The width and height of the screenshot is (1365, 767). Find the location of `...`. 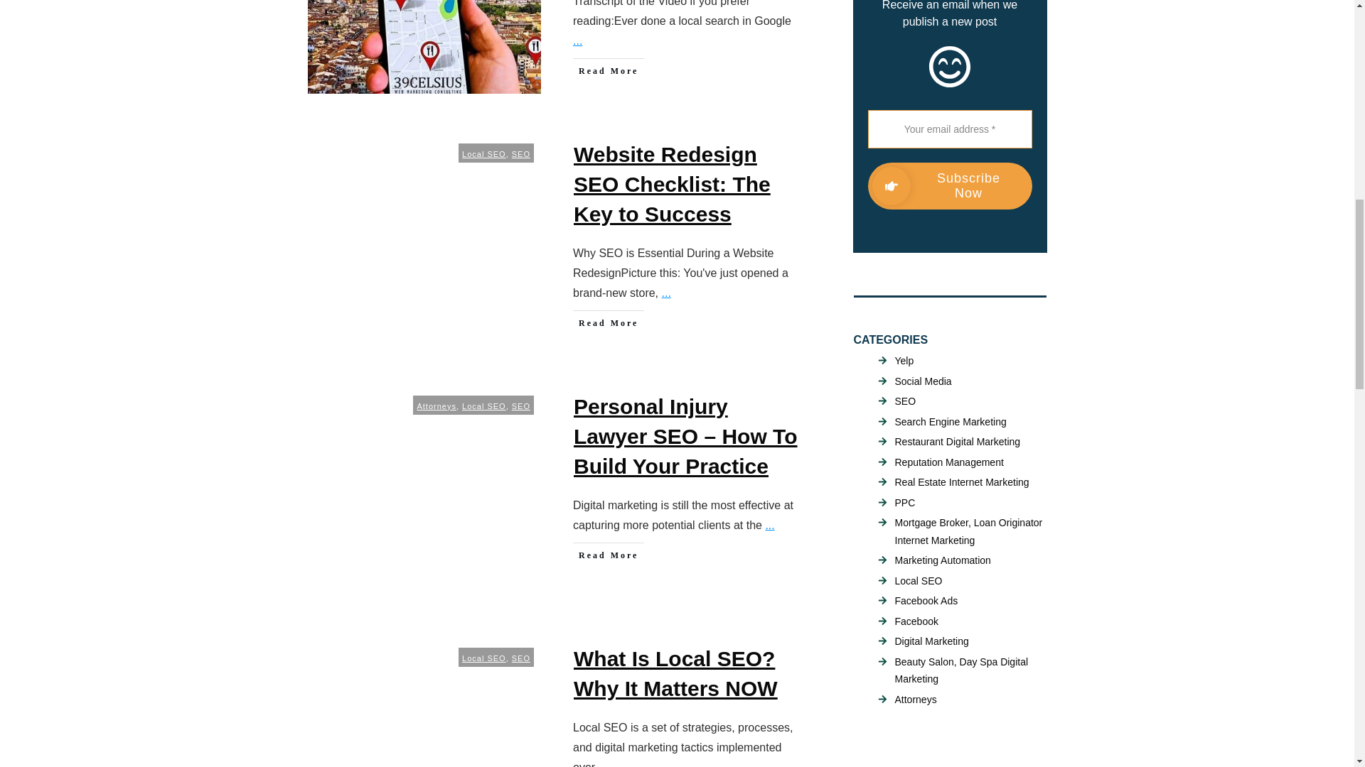

... is located at coordinates (769, 526).